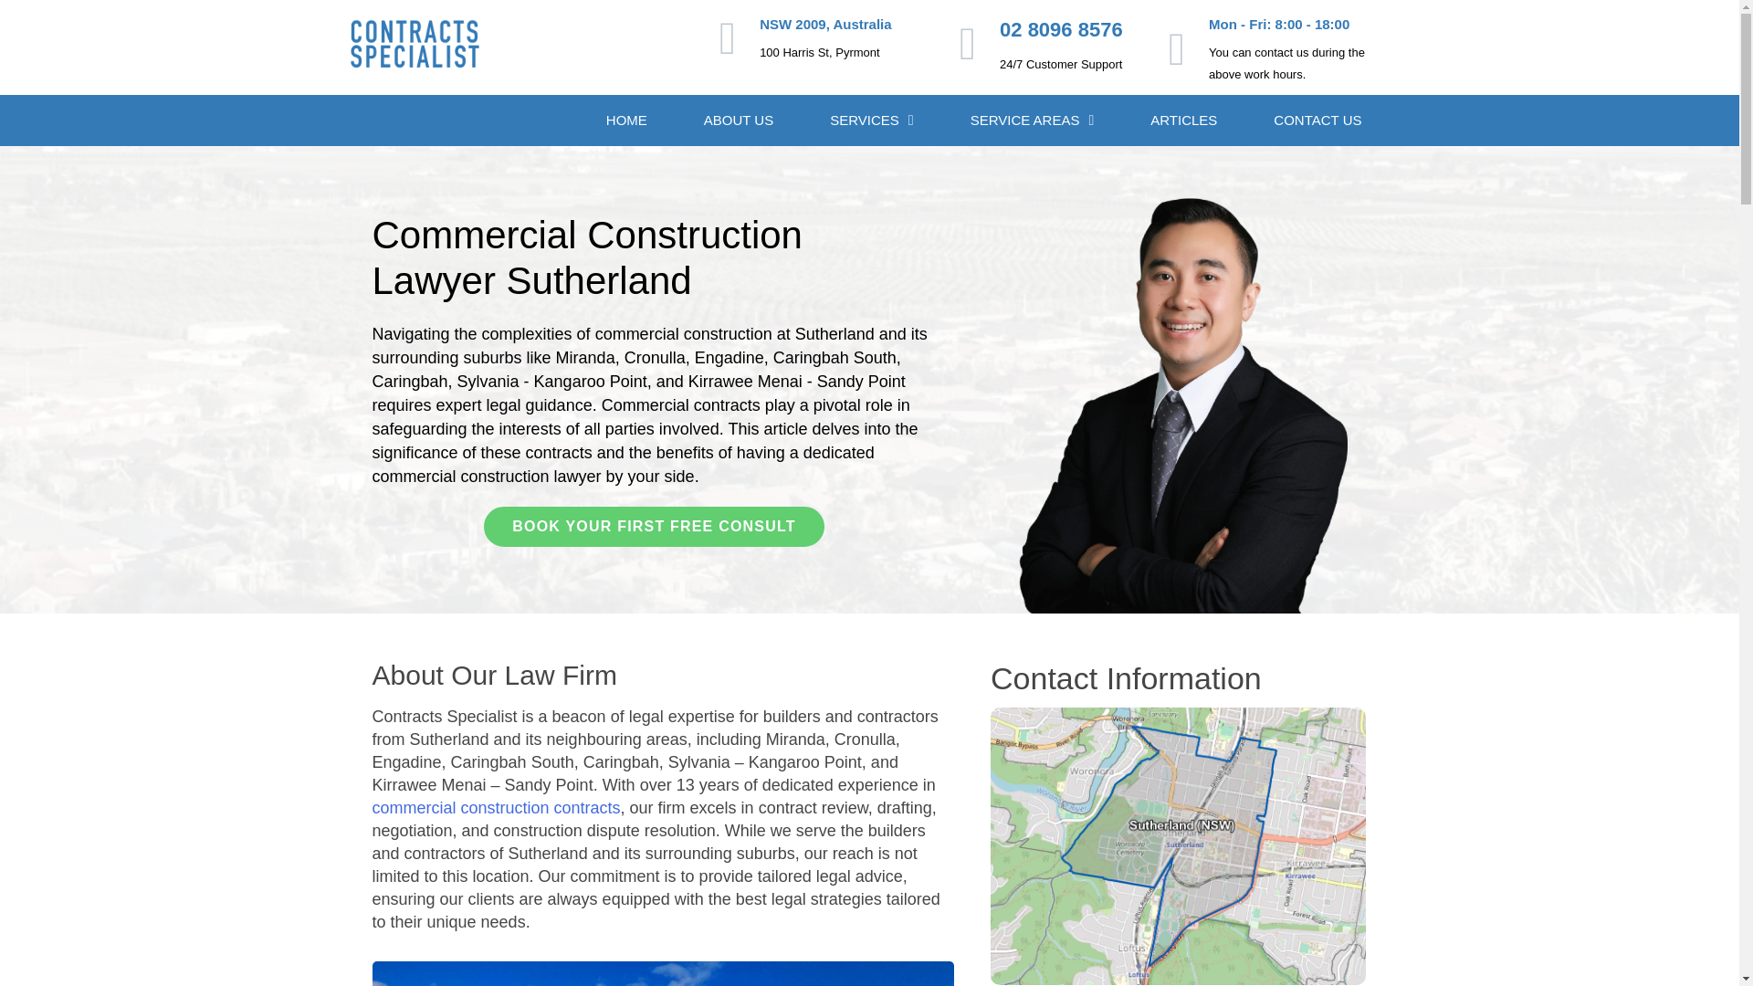  Describe the element at coordinates (738, 120) in the screenshot. I see `ABOUT US` at that location.